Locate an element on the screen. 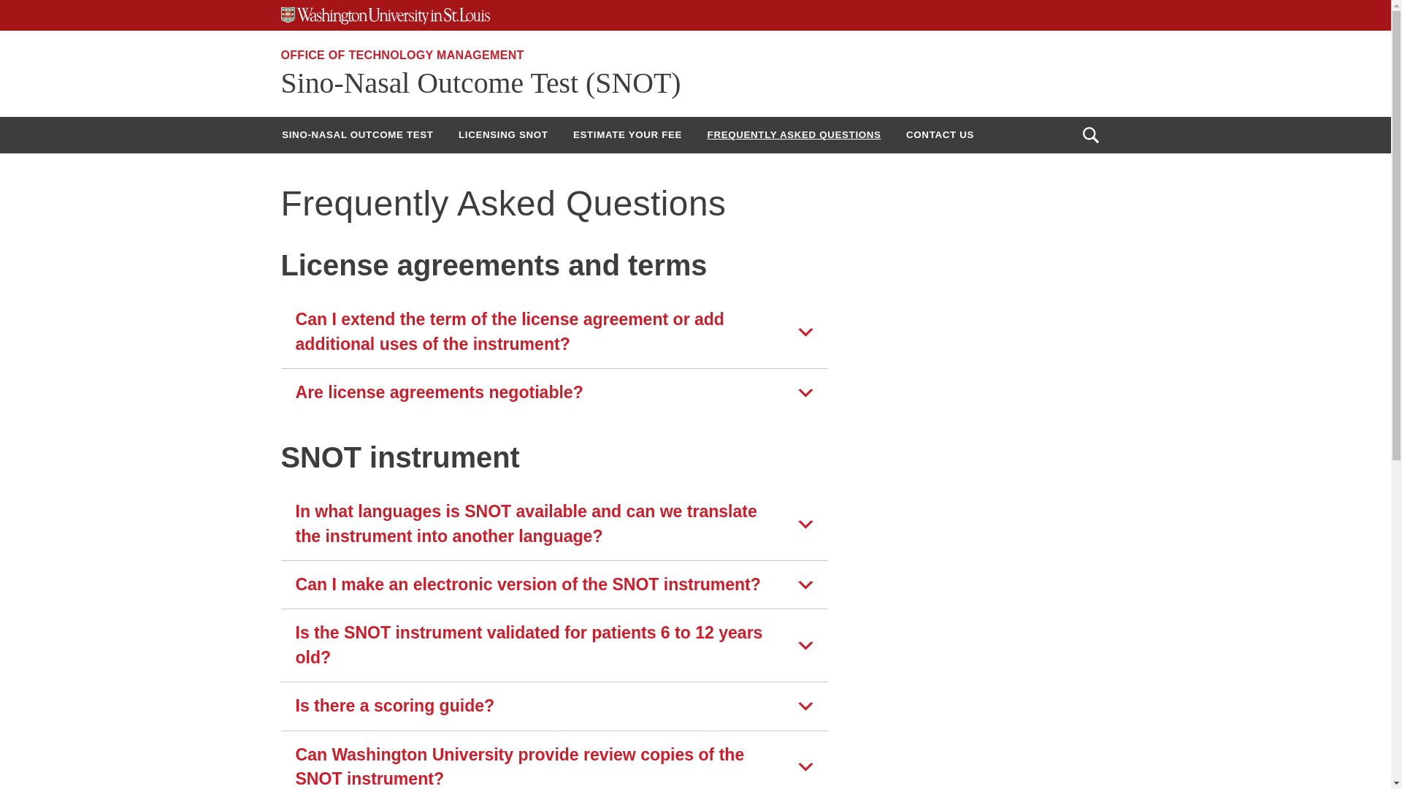  CONTACT US is located at coordinates (941, 134).